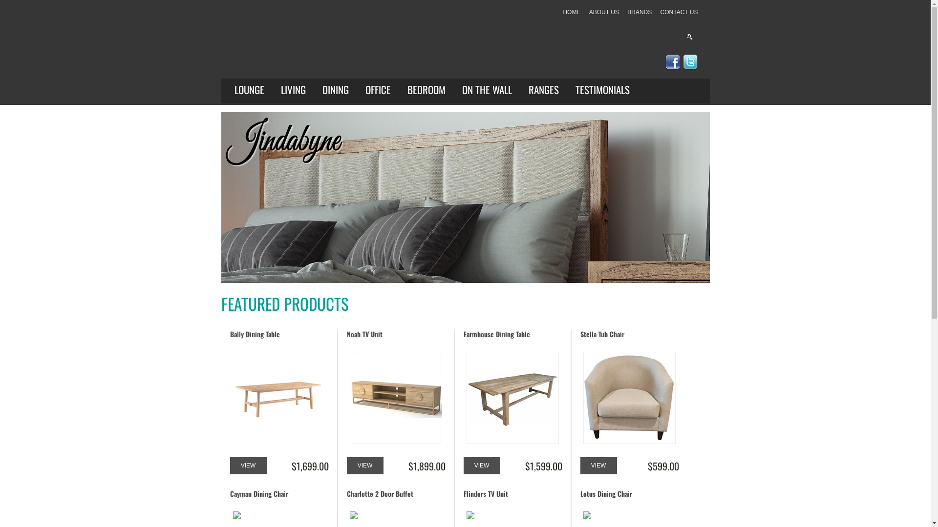 This screenshot has width=938, height=527. What do you see at coordinates (249, 90) in the screenshot?
I see `LOUNGE` at bounding box center [249, 90].